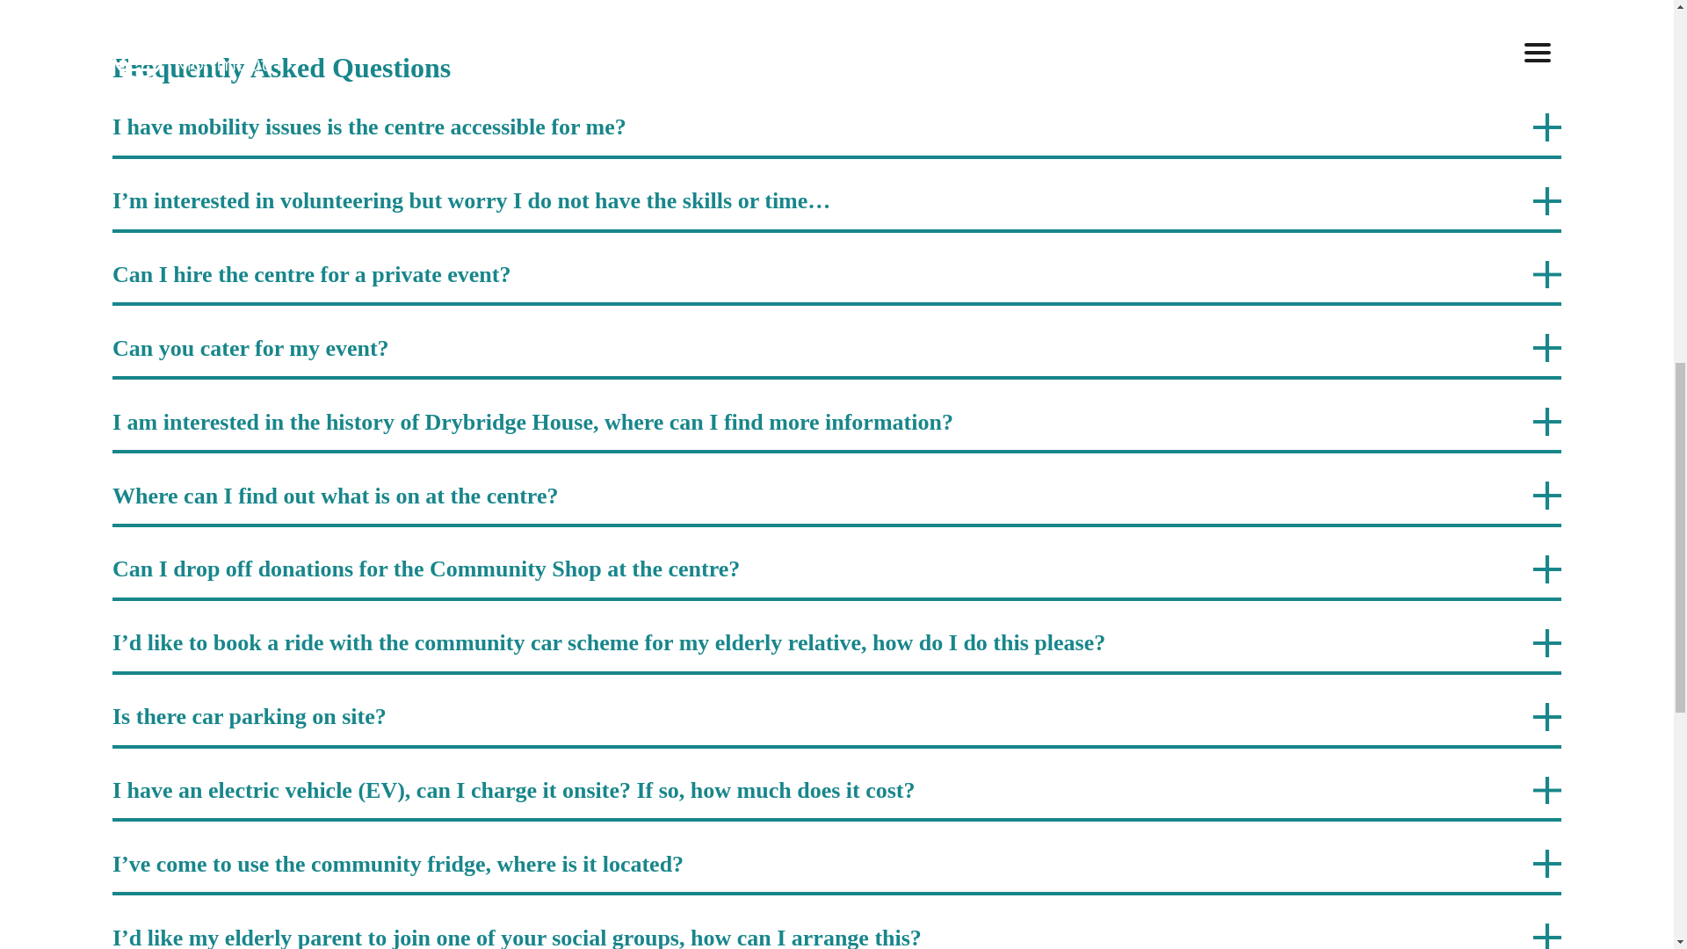  What do you see at coordinates (836, 283) in the screenshot?
I see `Can I hire the centre for a private event?` at bounding box center [836, 283].